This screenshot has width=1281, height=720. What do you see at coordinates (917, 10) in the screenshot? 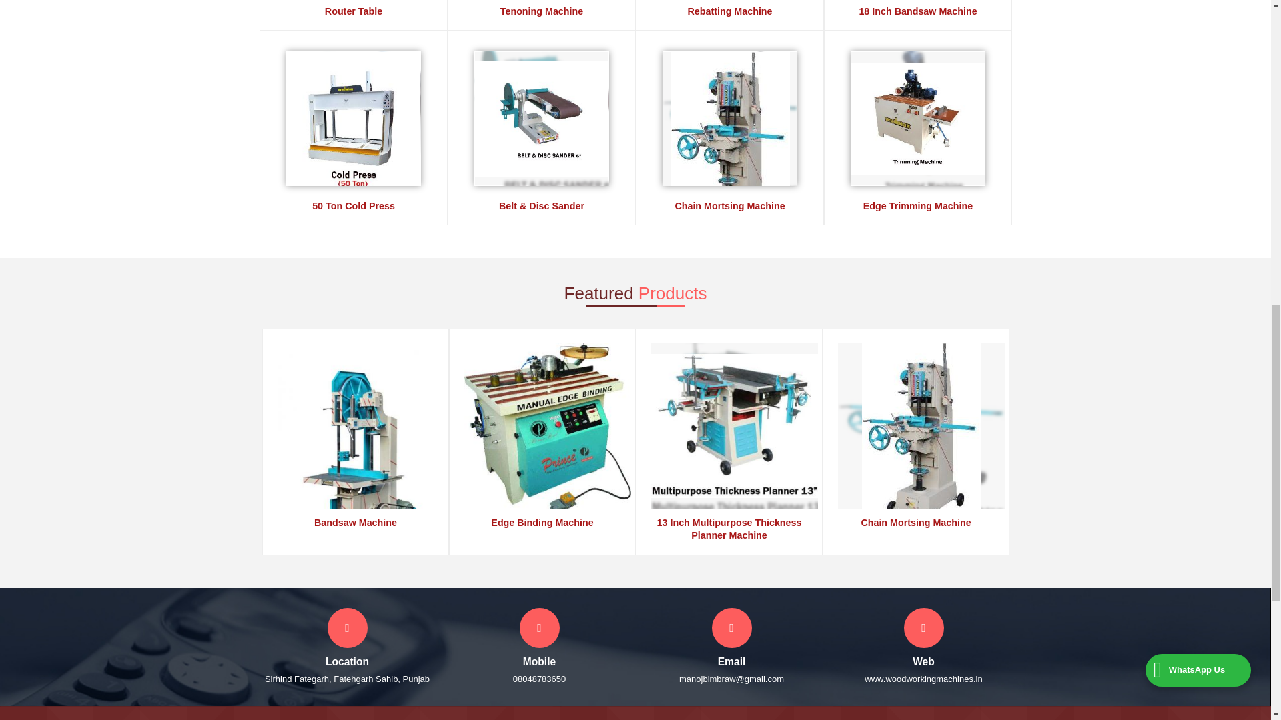
I see `18 Inch Bandsaw Machine` at bounding box center [917, 10].